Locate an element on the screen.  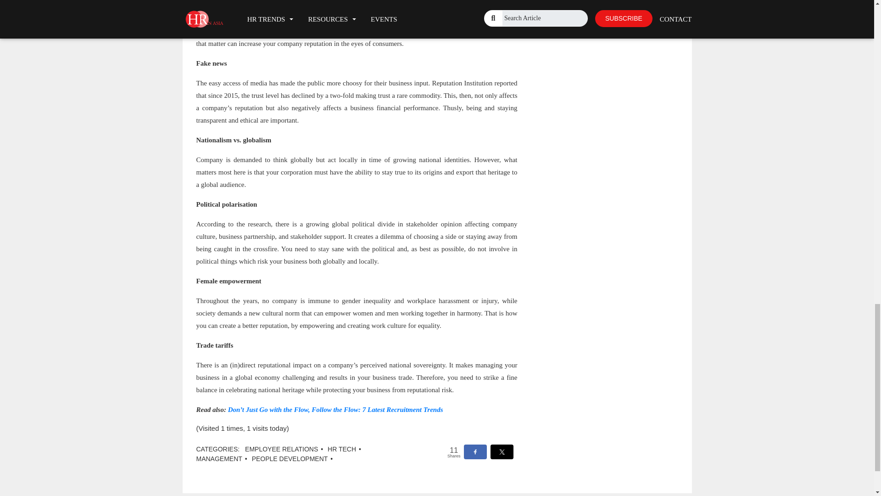
MANAGEMENT is located at coordinates (219, 458).